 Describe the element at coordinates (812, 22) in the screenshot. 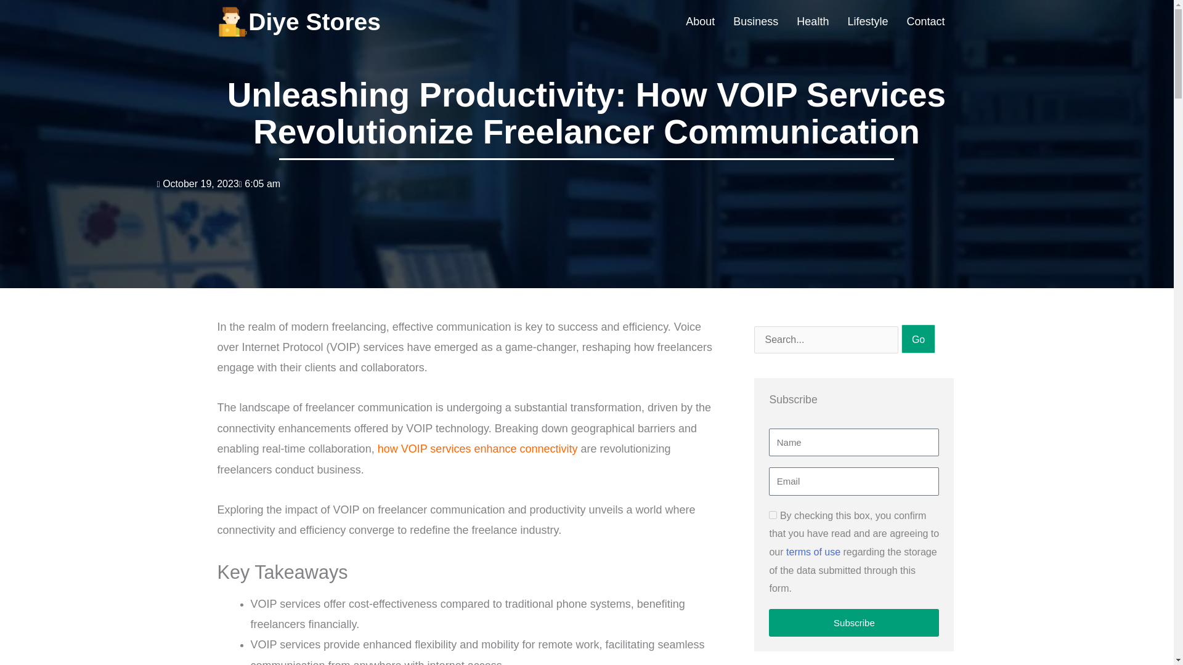

I see `Health` at that location.